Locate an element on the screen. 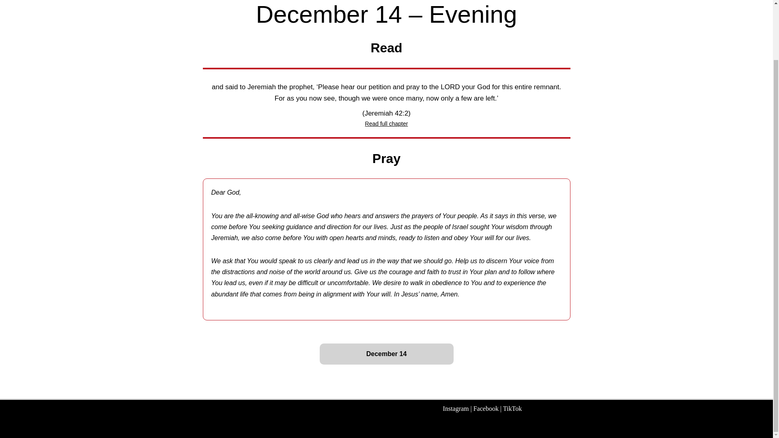 This screenshot has width=779, height=438. Neve is located at coordinates (162, 427).